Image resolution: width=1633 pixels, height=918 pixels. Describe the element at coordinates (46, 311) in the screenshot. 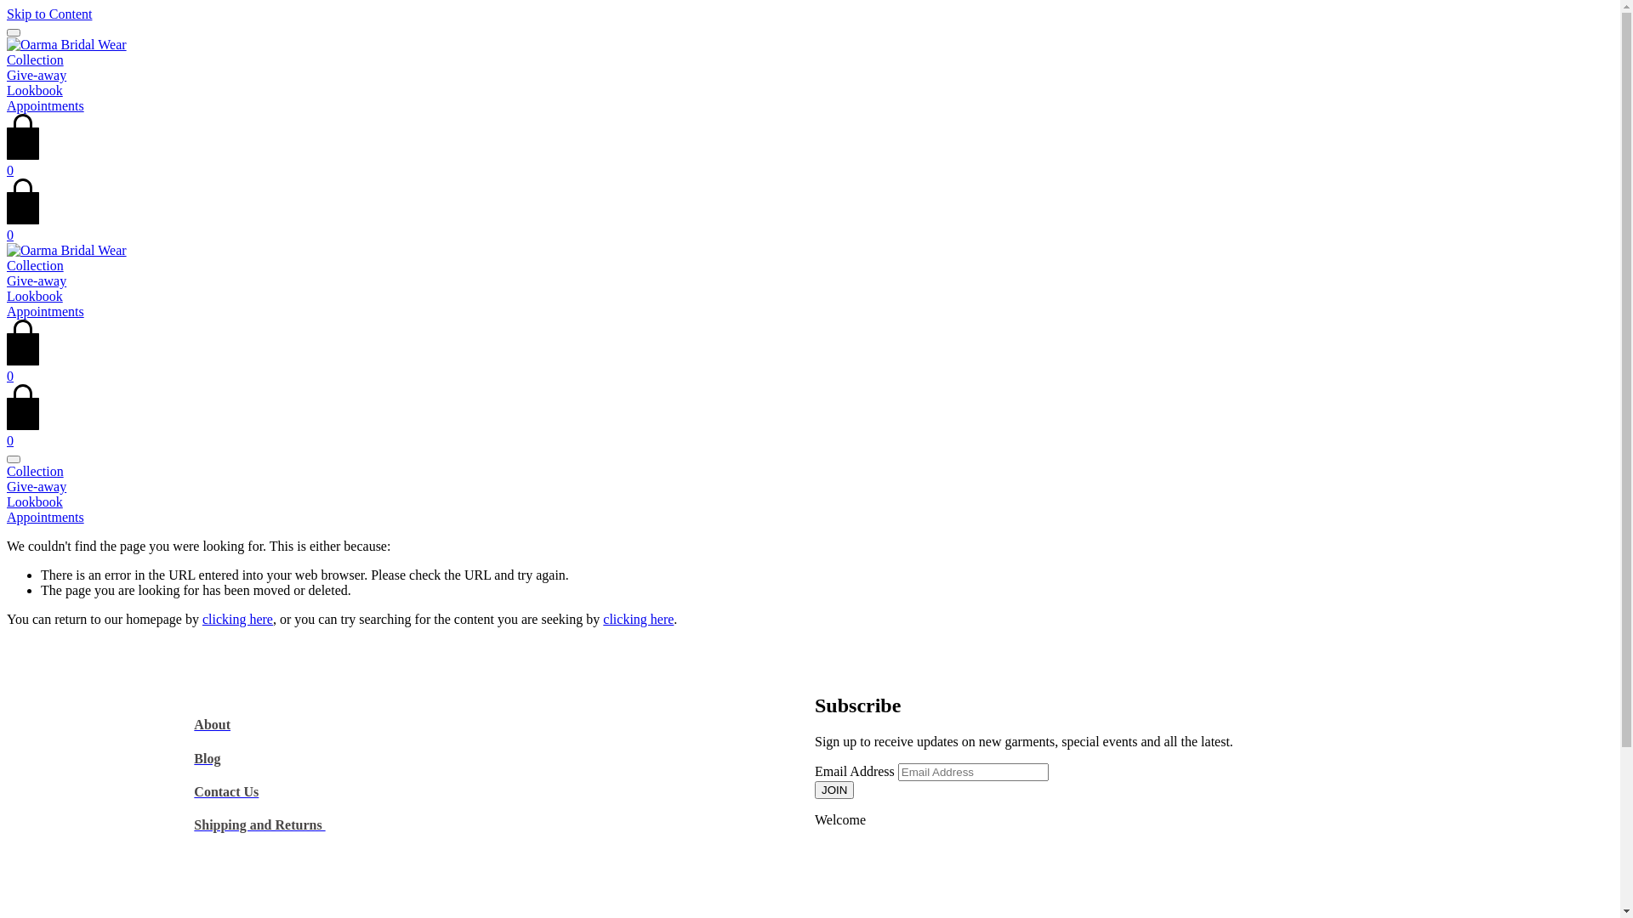

I see `Appointments` at that location.